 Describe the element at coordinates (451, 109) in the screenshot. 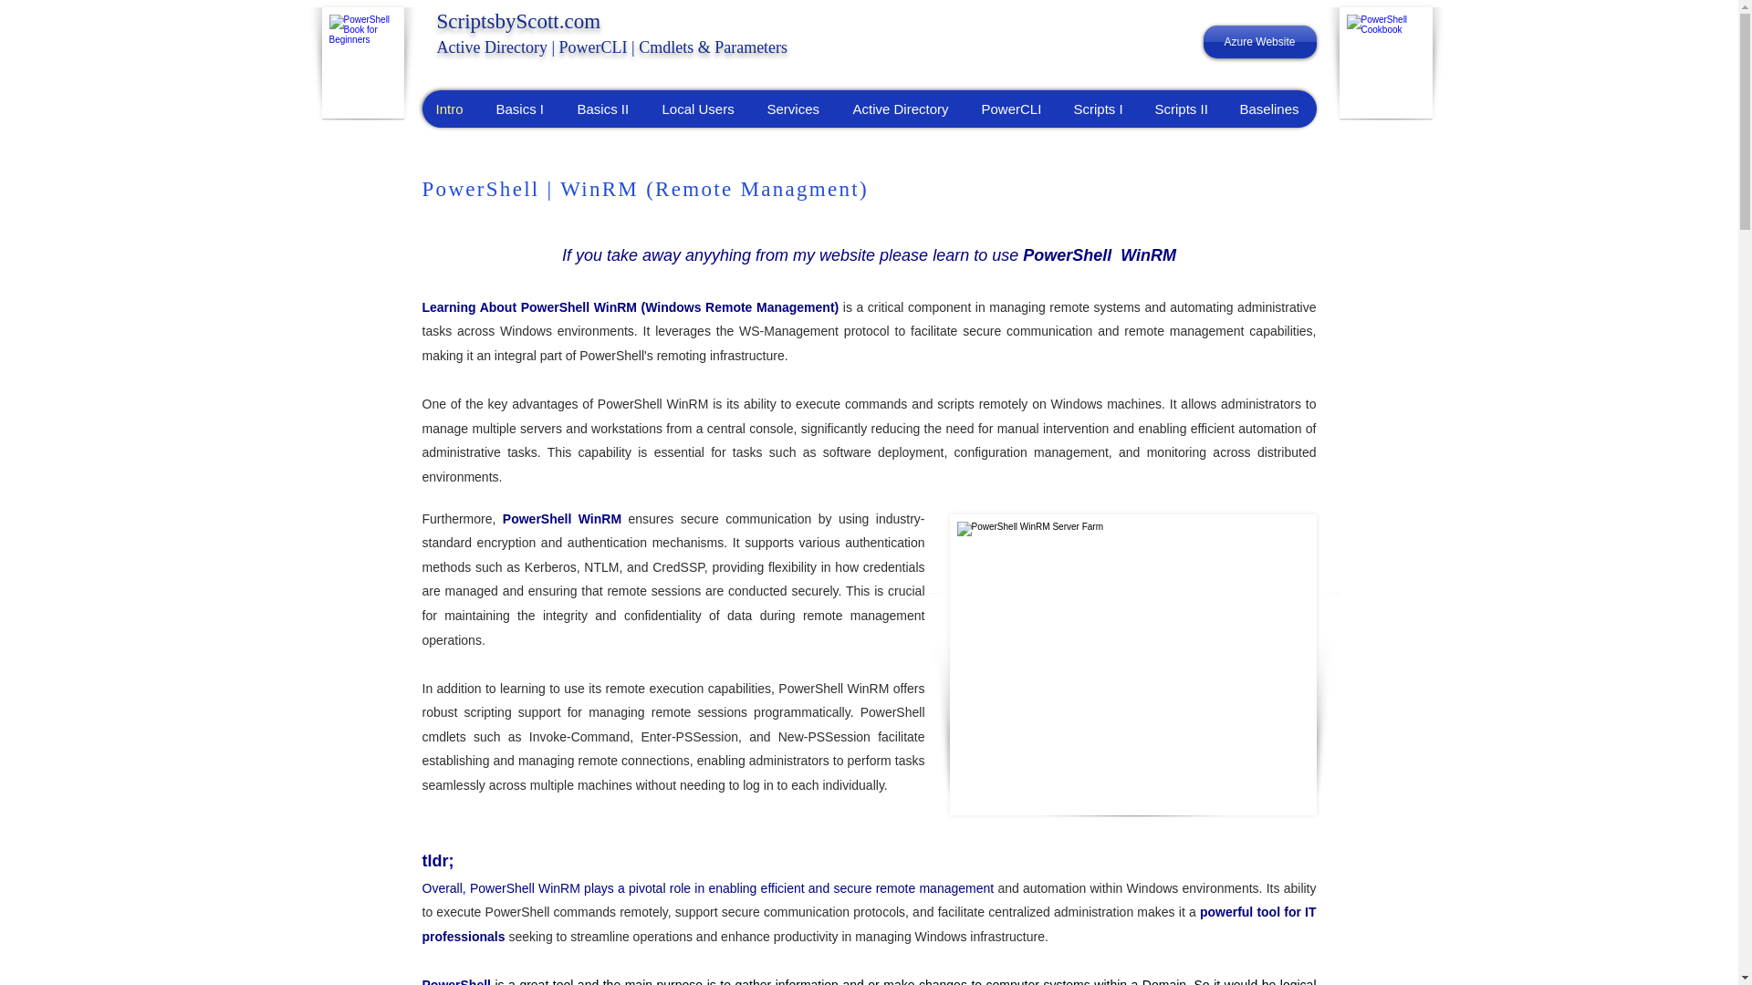

I see `Intro` at that location.